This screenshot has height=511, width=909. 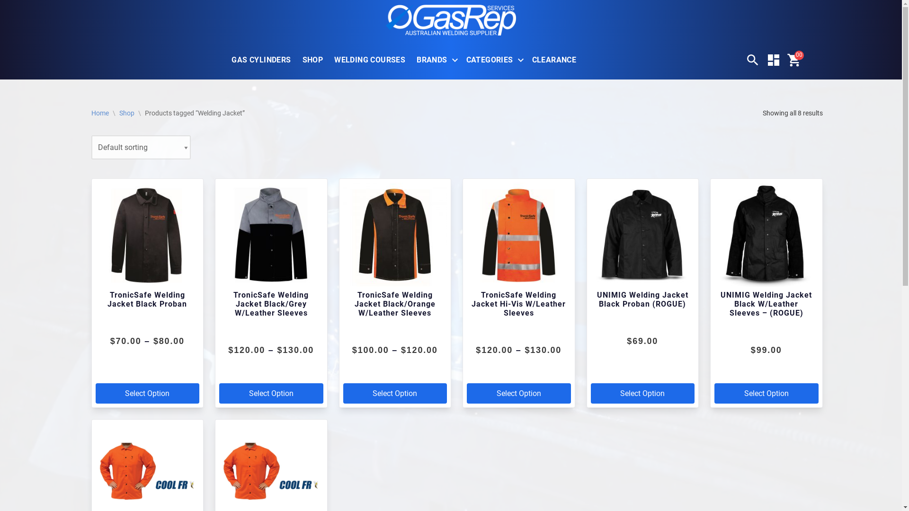 What do you see at coordinates (643, 394) in the screenshot?
I see `Select Option` at bounding box center [643, 394].